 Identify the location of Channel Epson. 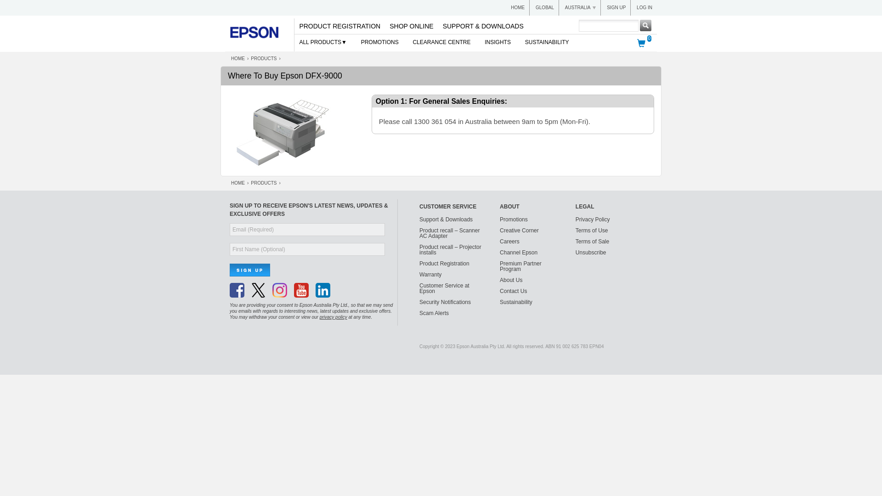
(519, 253).